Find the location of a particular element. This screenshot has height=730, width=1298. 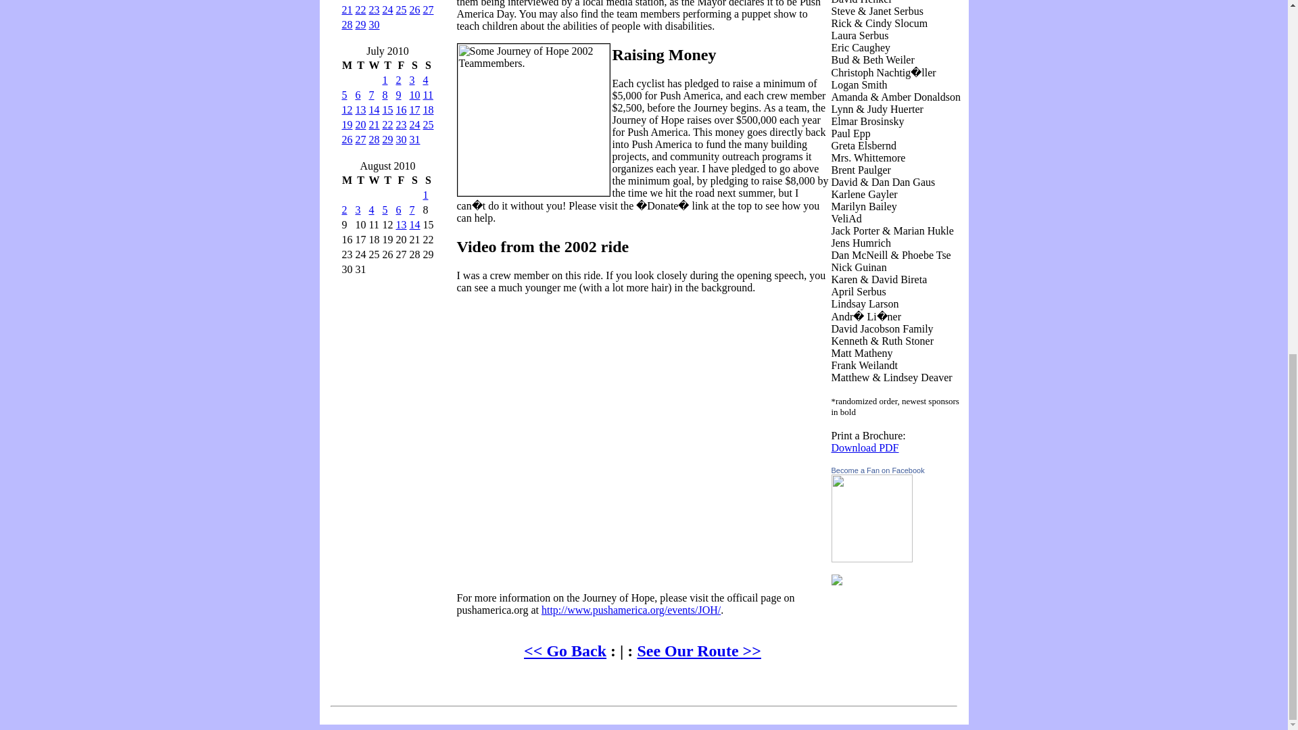

28 is located at coordinates (347, 24).